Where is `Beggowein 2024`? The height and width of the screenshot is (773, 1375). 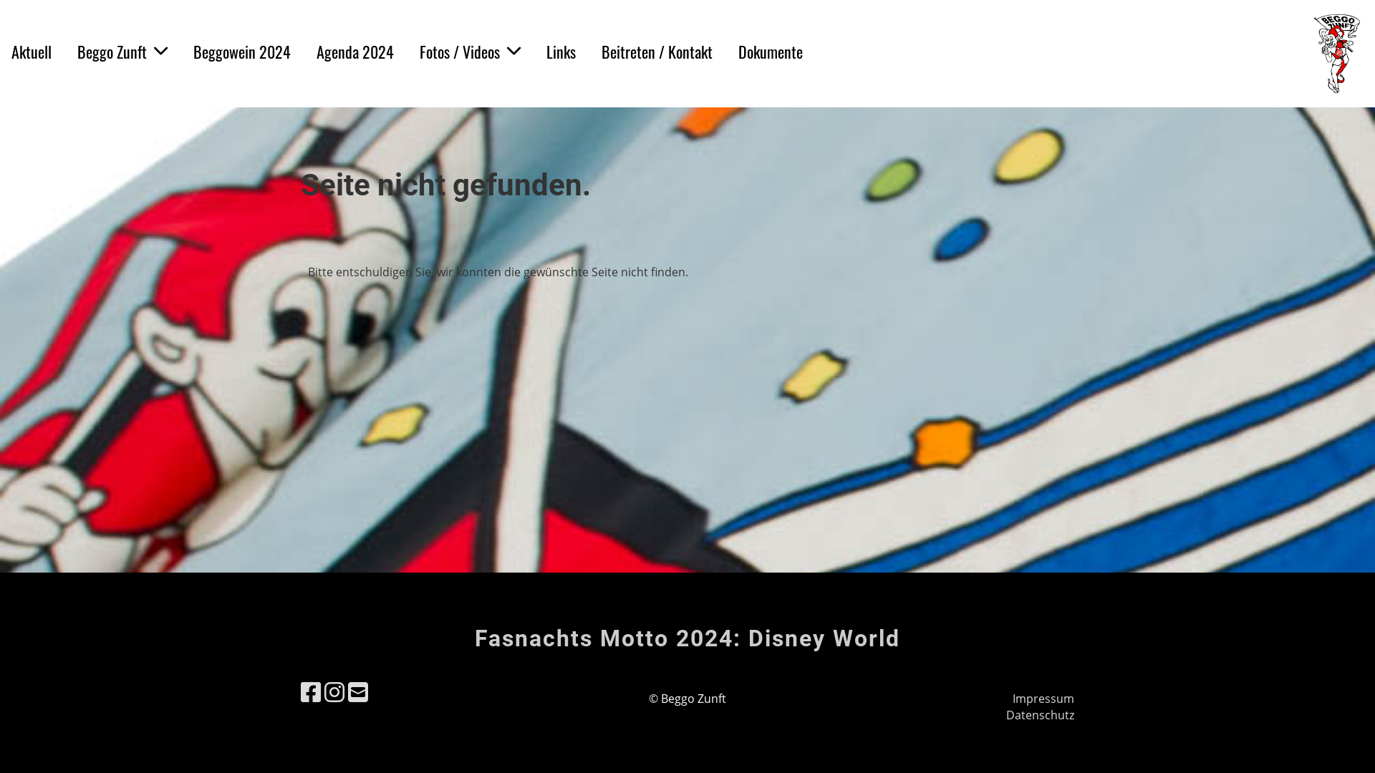 Beggowein 2024 is located at coordinates (242, 52).